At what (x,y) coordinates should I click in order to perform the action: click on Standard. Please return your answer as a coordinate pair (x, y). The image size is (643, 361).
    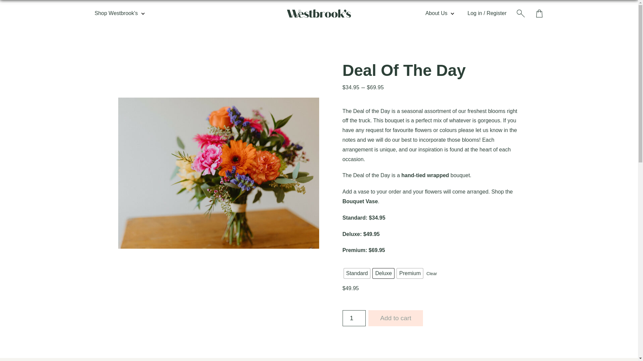
    Looking at the image, I should click on (357, 273).